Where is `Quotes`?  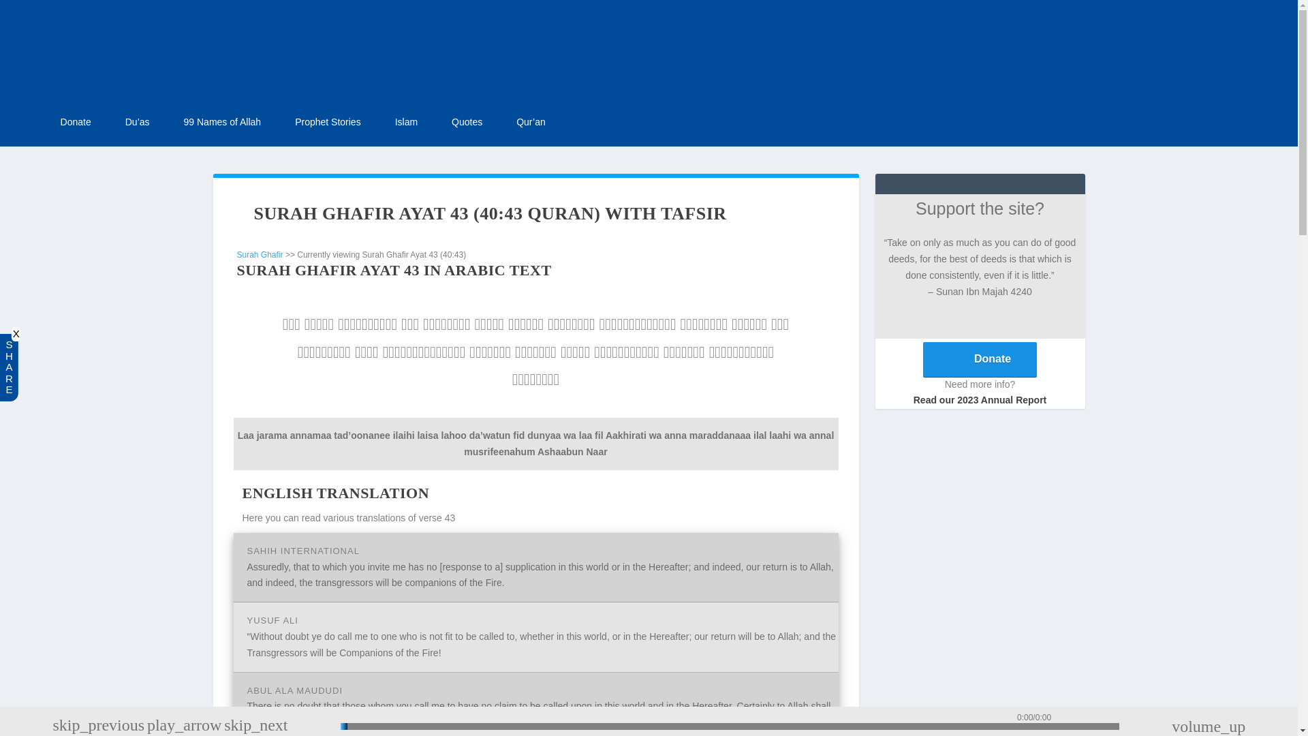
Quotes is located at coordinates (467, 123).